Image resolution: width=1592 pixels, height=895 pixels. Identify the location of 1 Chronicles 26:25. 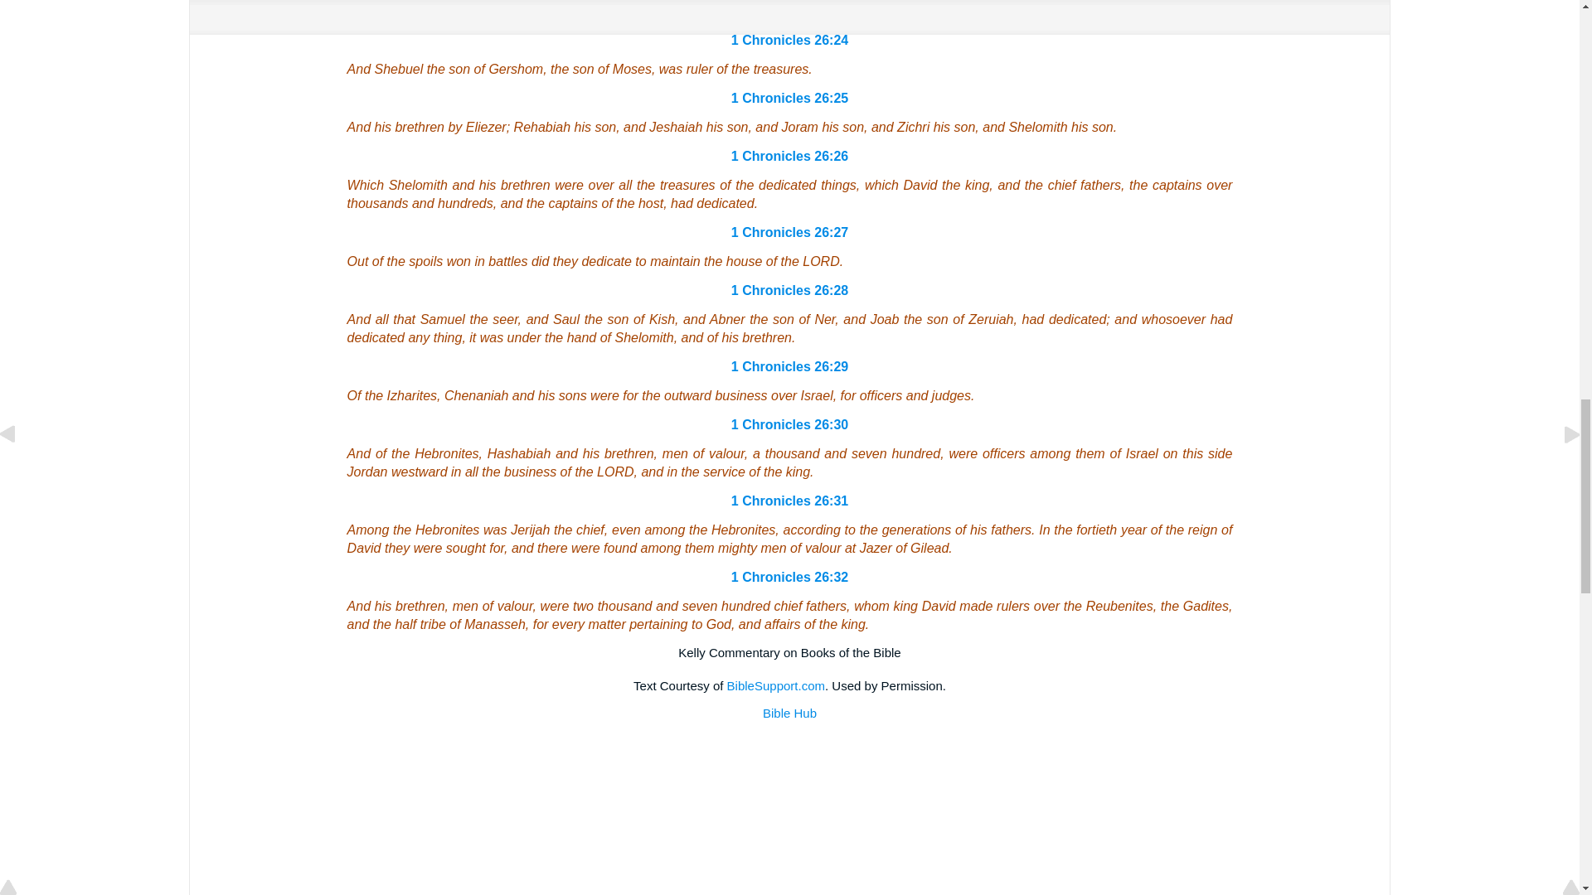
(789, 98).